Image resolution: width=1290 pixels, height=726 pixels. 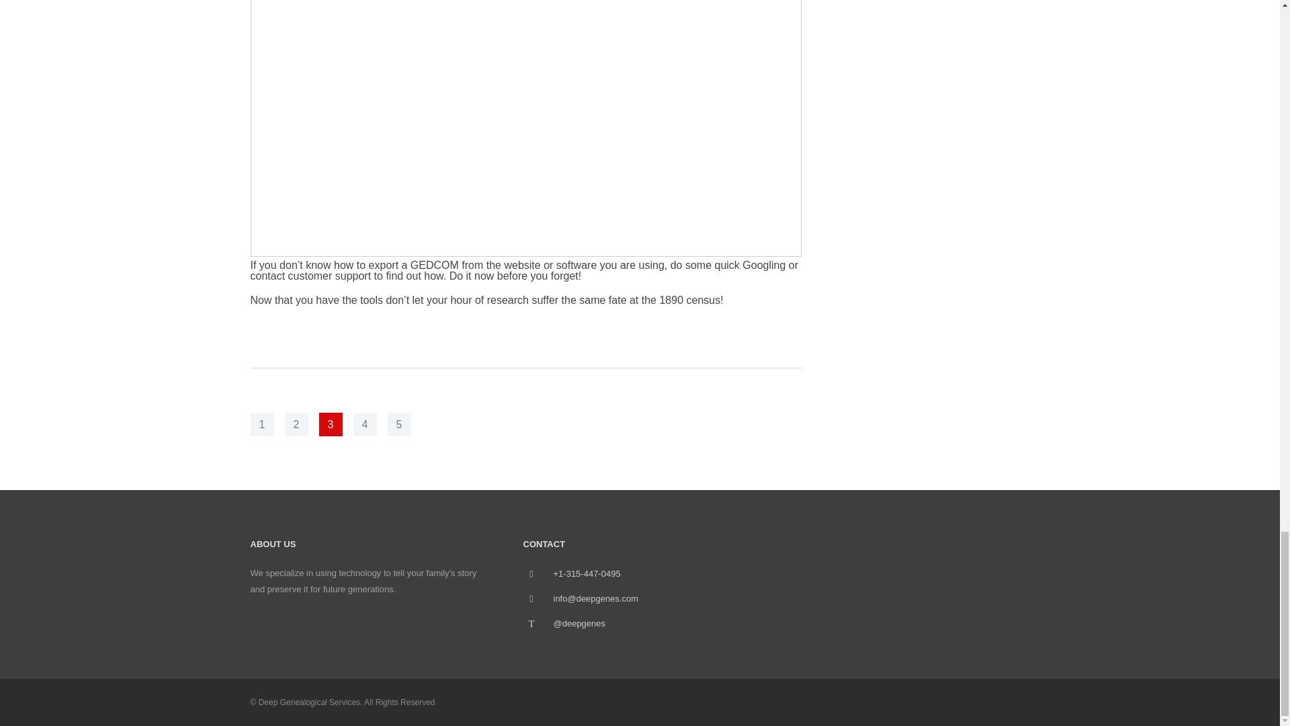 What do you see at coordinates (262, 425) in the screenshot?
I see `1` at bounding box center [262, 425].